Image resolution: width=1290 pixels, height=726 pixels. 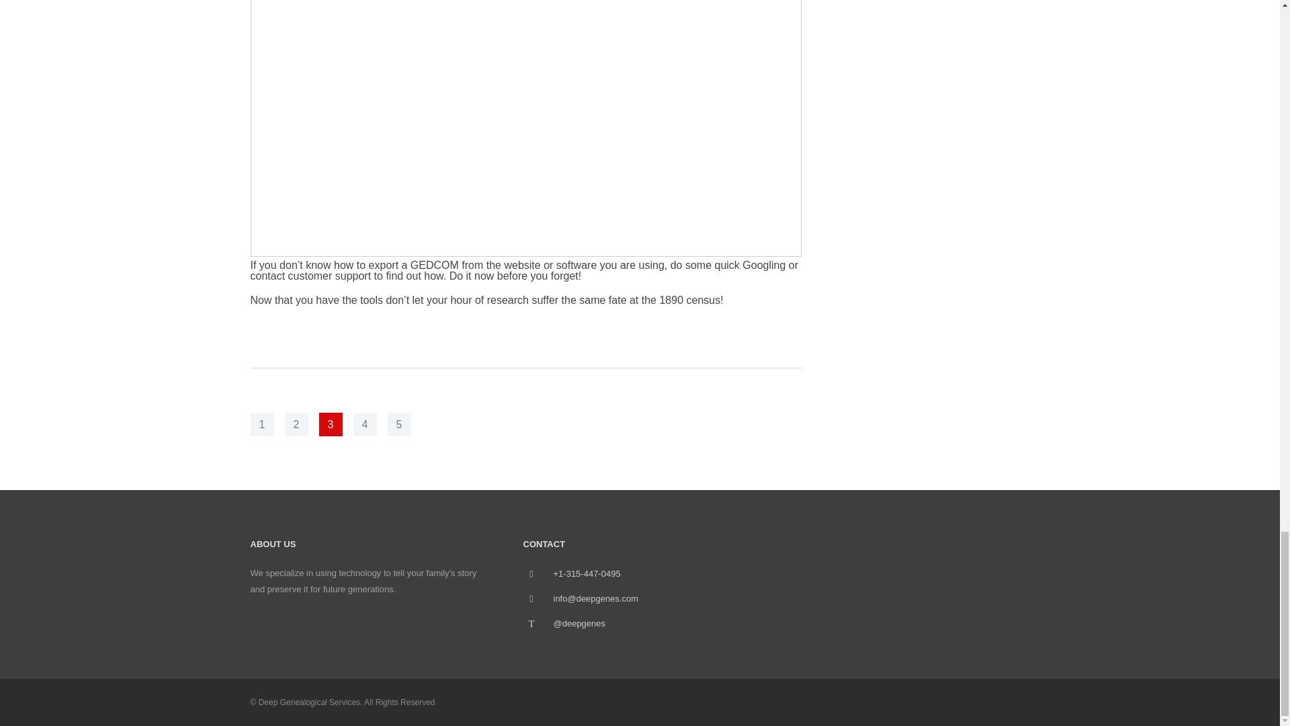 What do you see at coordinates (262, 425) in the screenshot?
I see `1` at bounding box center [262, 425].